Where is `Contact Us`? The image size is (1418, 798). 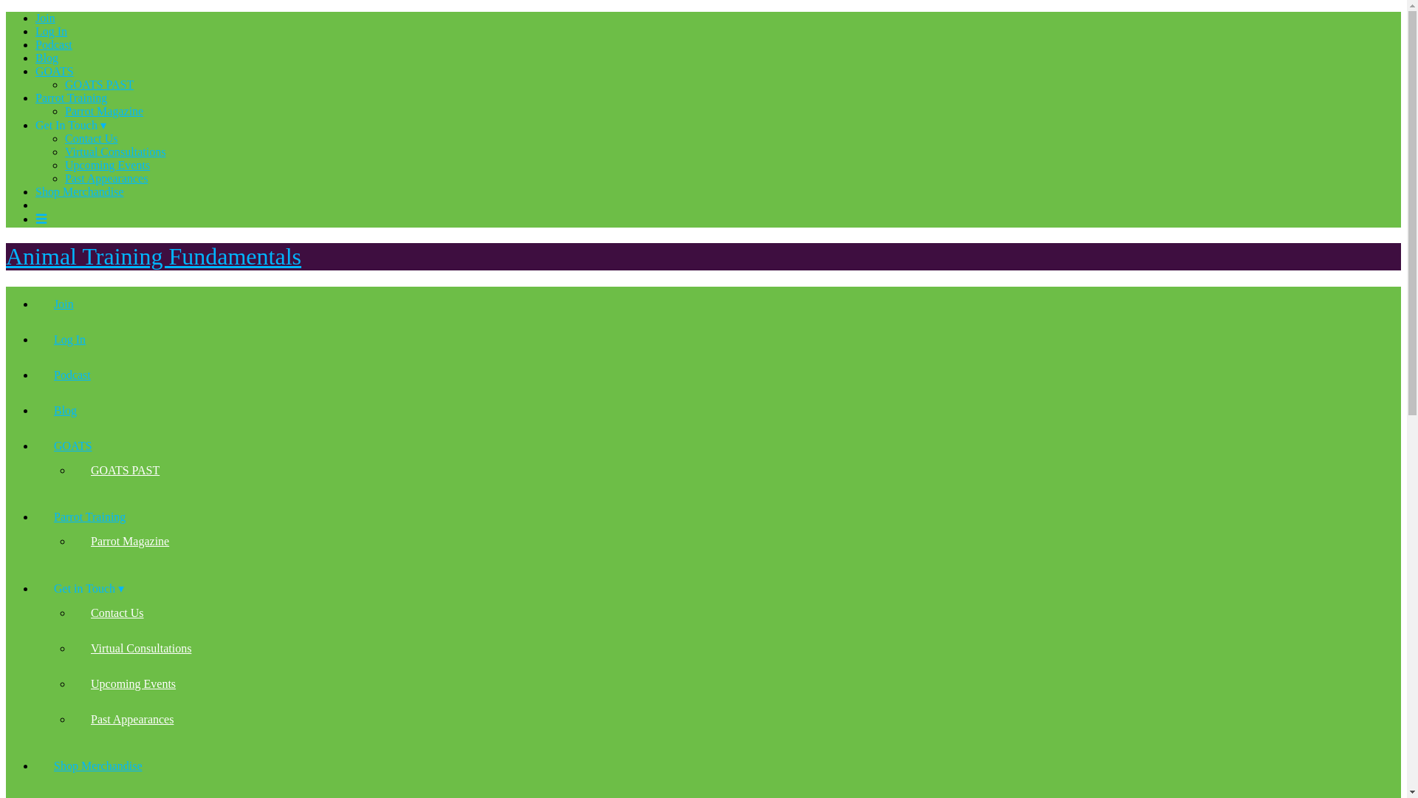 Contact Us is located at coordinates (117, 613).